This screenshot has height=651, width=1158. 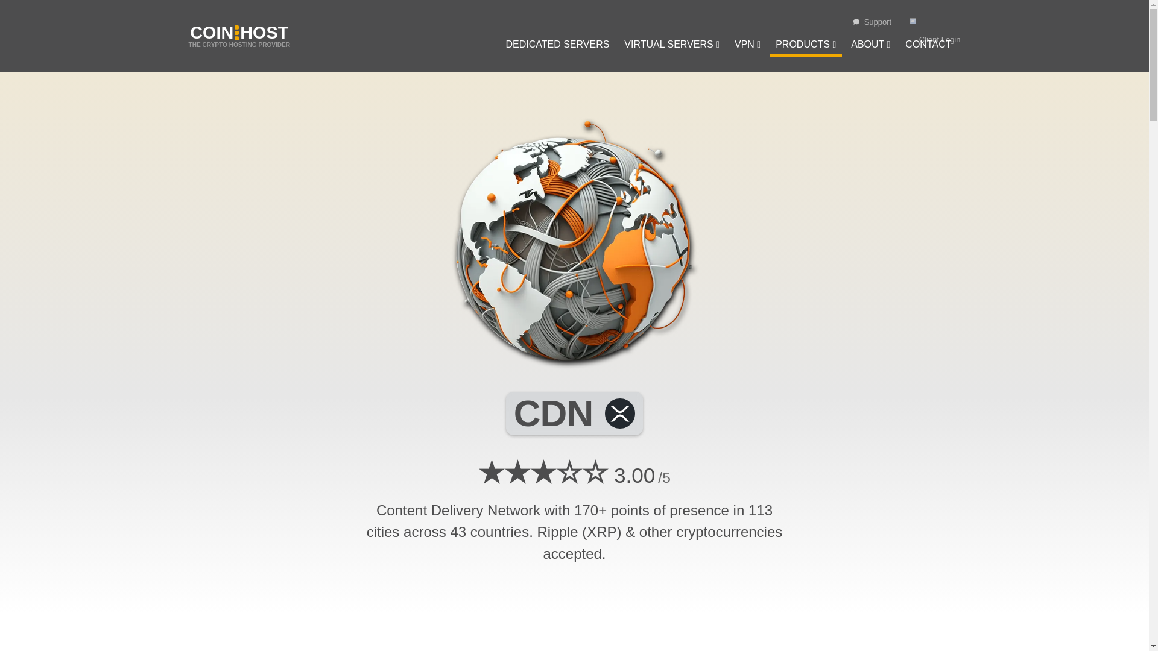 I want to click on Average rating: 3 out of 5, so click(x=543, y=473).